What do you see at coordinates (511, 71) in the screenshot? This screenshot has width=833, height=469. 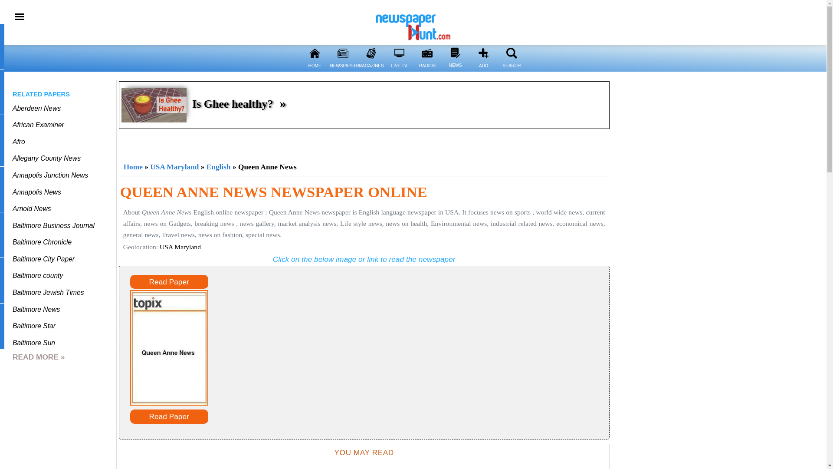 I see `SEARCH` at bounding box center [511, 71].